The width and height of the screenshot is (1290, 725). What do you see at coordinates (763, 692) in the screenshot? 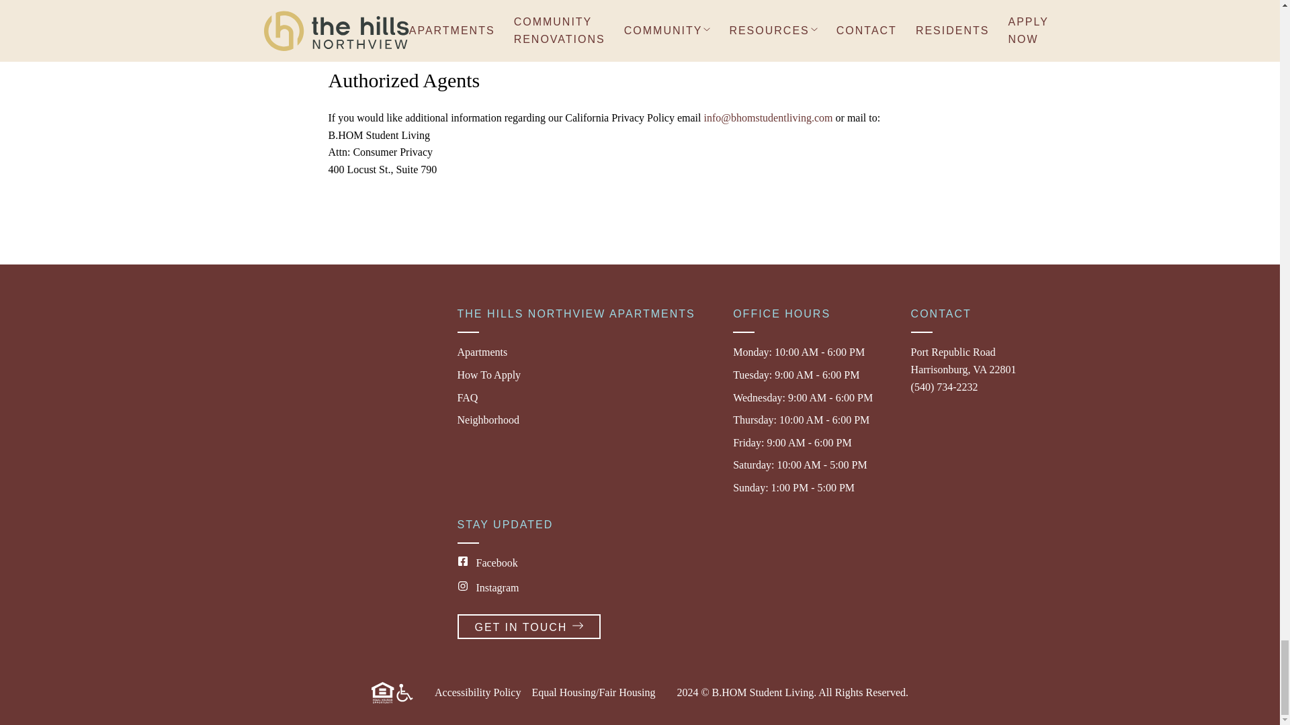
I see `B.HOM Student Living` at bounding box center [763, 692].